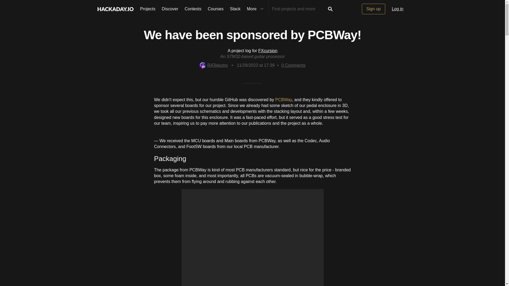  I want to click on 0 Comments, so click(293, 65).